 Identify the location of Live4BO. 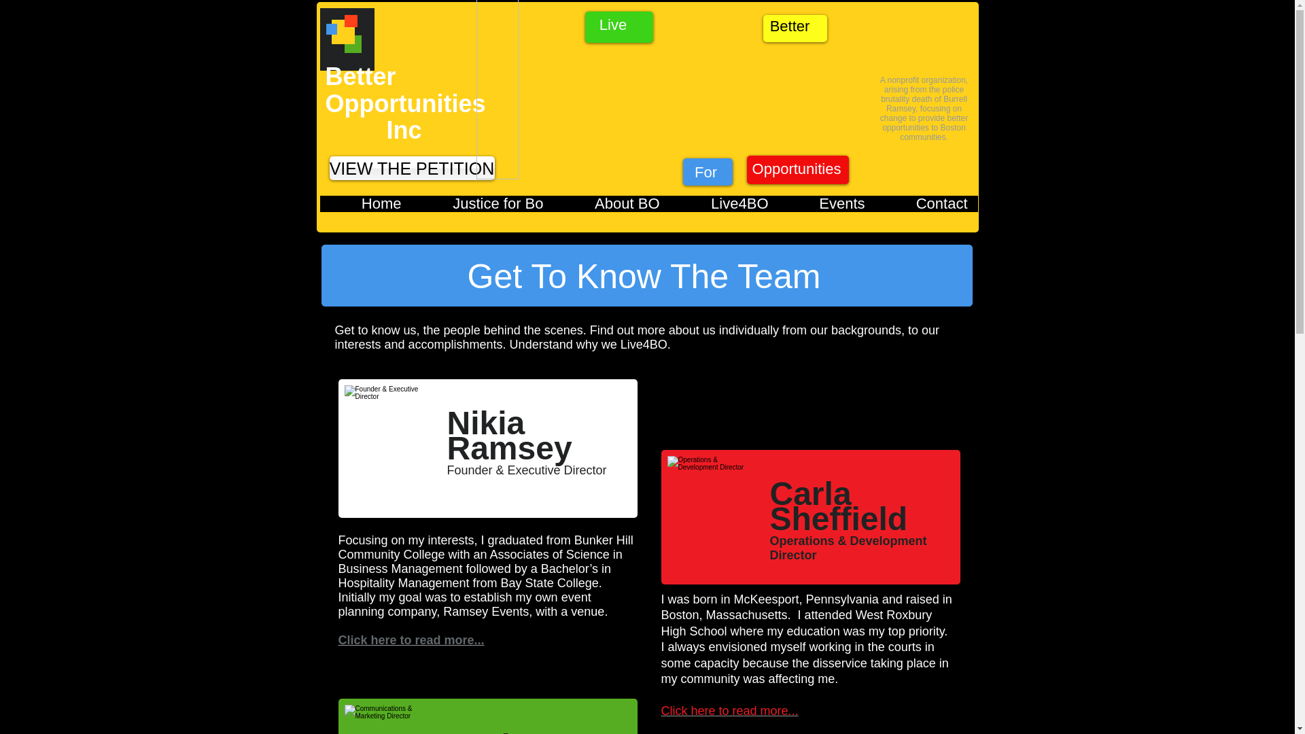
(725, 208).